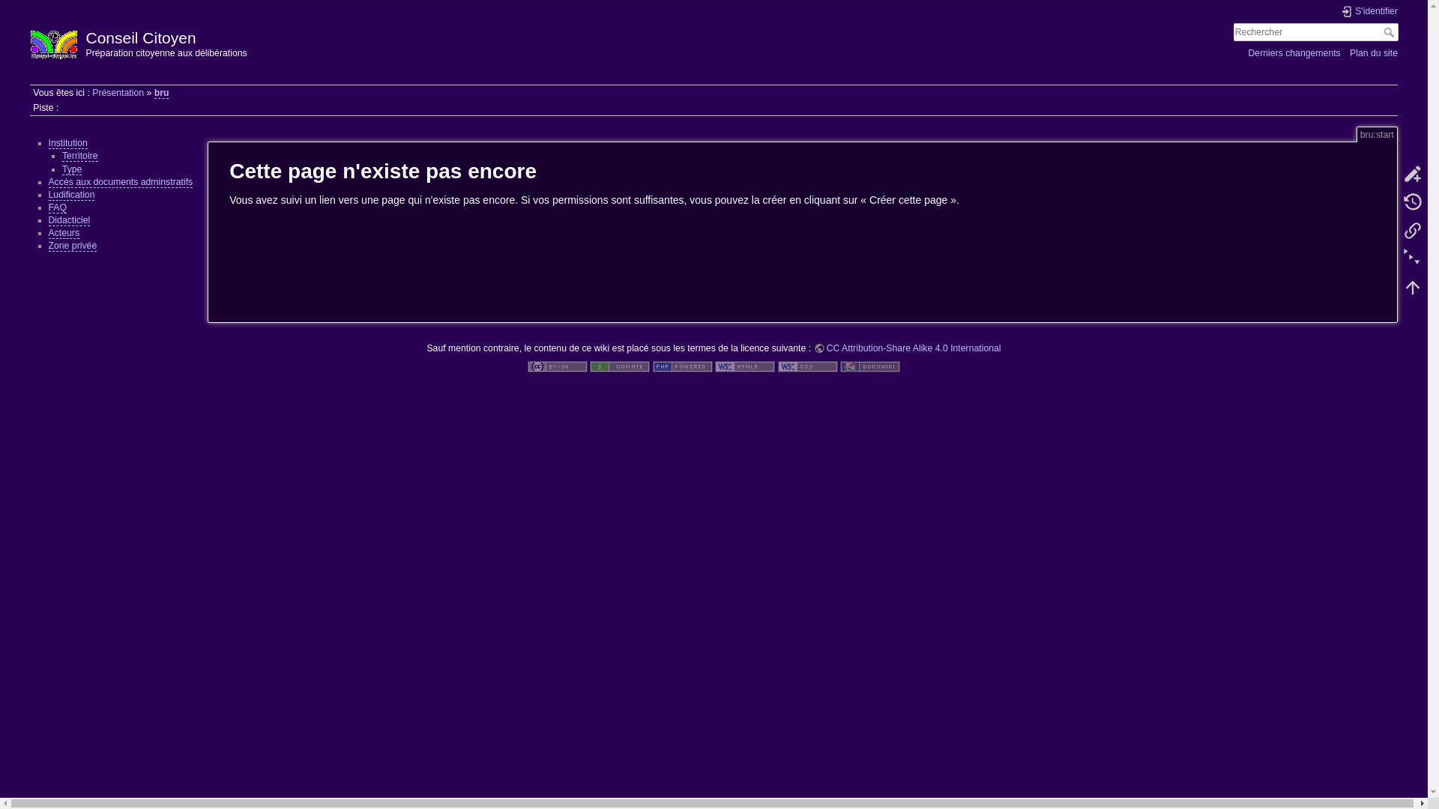  Describe the element at coordinates (72, 169) in the screenshot. I see `Type` at that location.